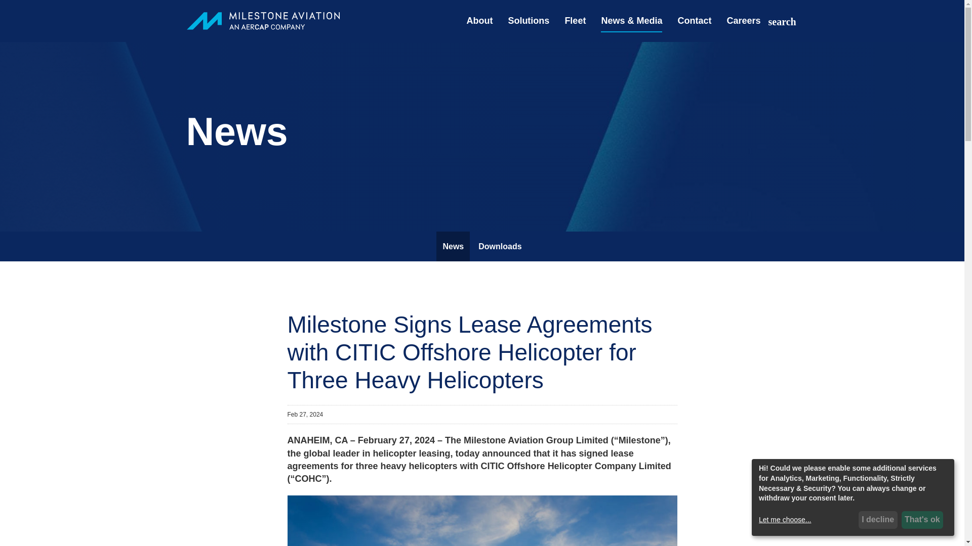 The width and height of the screenshot is (972, 546). Describe the element at coordinates (807, 520) in the screenshot. I see `Let me choose...` at that location.